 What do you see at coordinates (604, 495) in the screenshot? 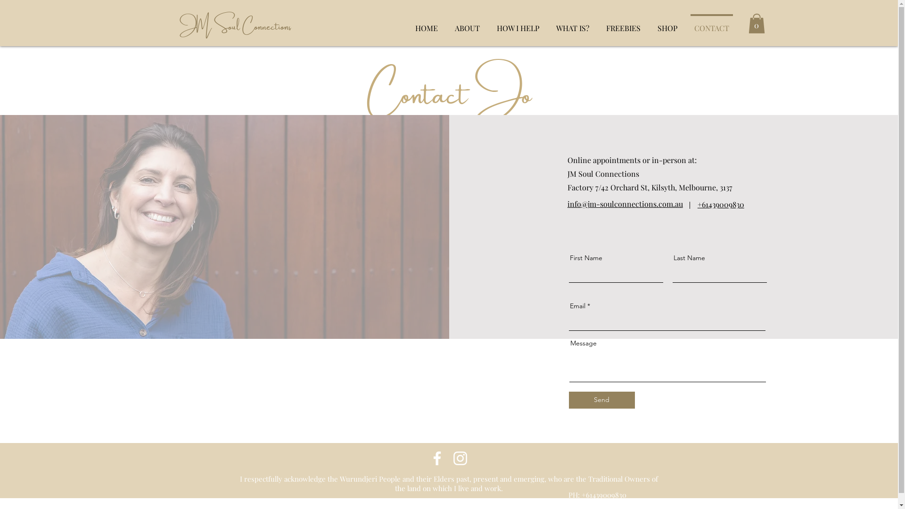
I see `+61439009830` at bounding box center [604, 495].